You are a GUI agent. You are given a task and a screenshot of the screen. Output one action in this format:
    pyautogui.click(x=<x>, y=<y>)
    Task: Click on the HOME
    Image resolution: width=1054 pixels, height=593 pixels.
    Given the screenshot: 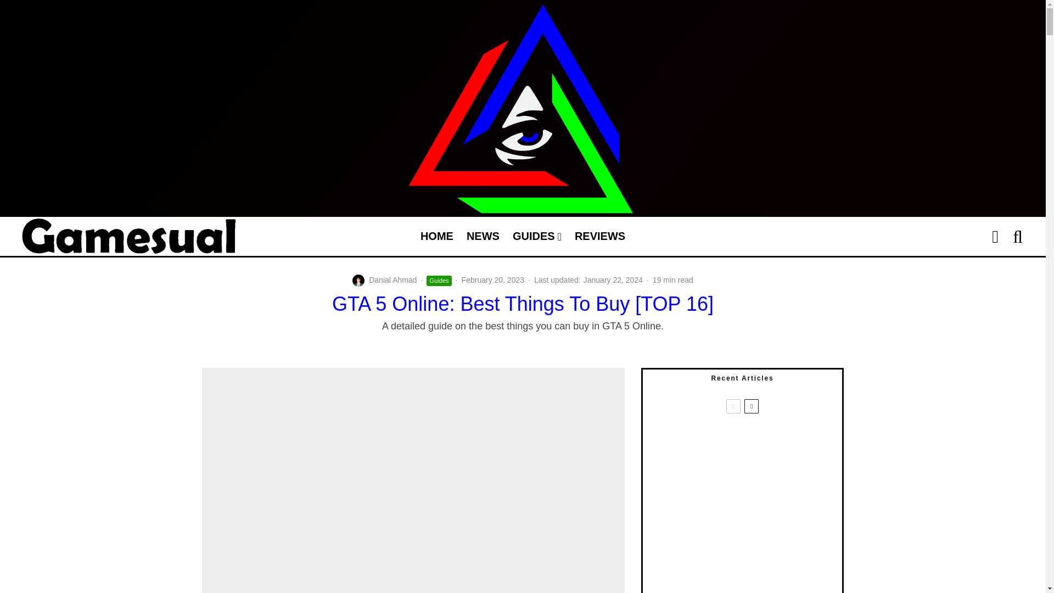 What is the action you would take?
    pyautogui.click(x=437, y=236)
    